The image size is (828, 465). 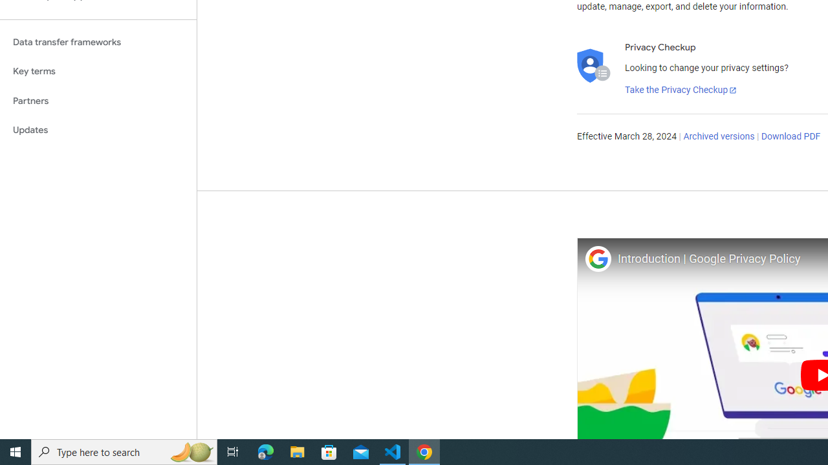 I want to click on Photo image of Google, so click(x=598, y=258).